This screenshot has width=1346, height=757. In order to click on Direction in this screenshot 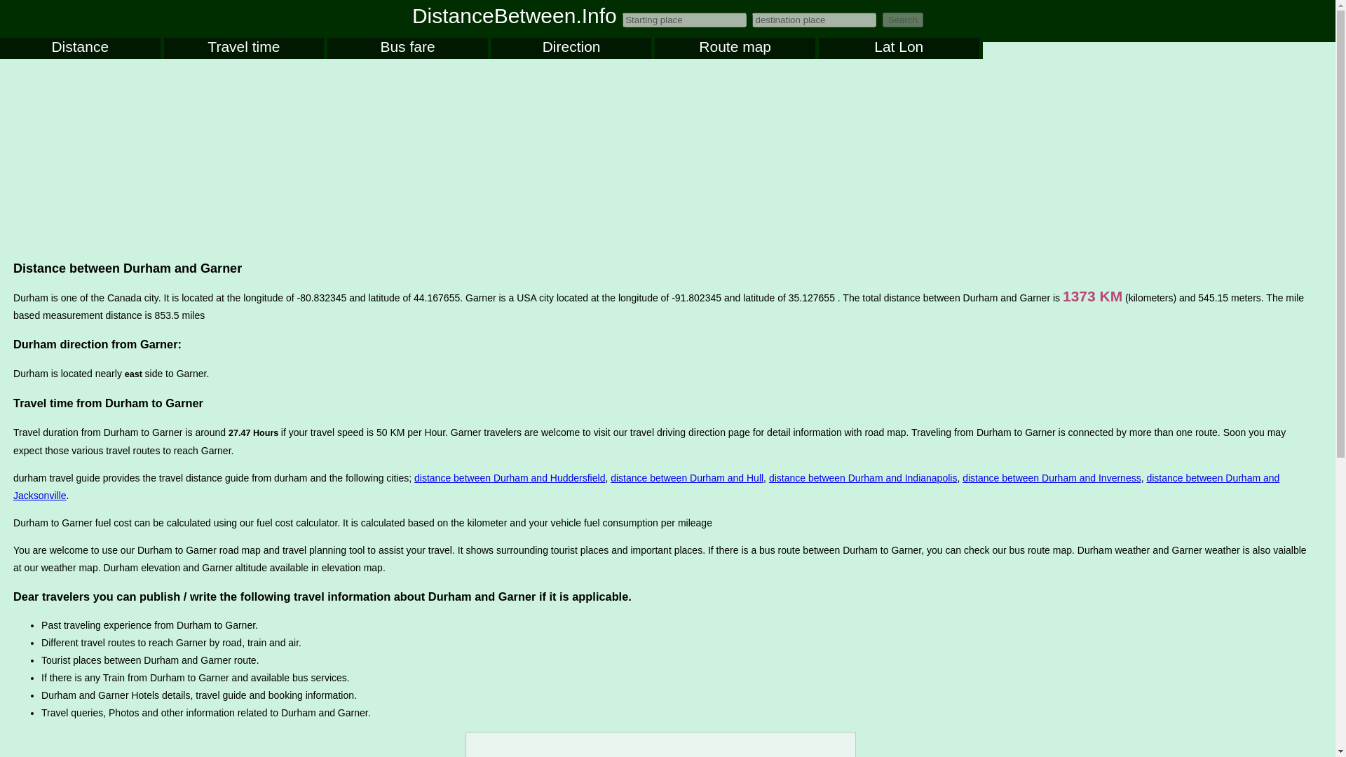, I will do `click(571, 48)`.